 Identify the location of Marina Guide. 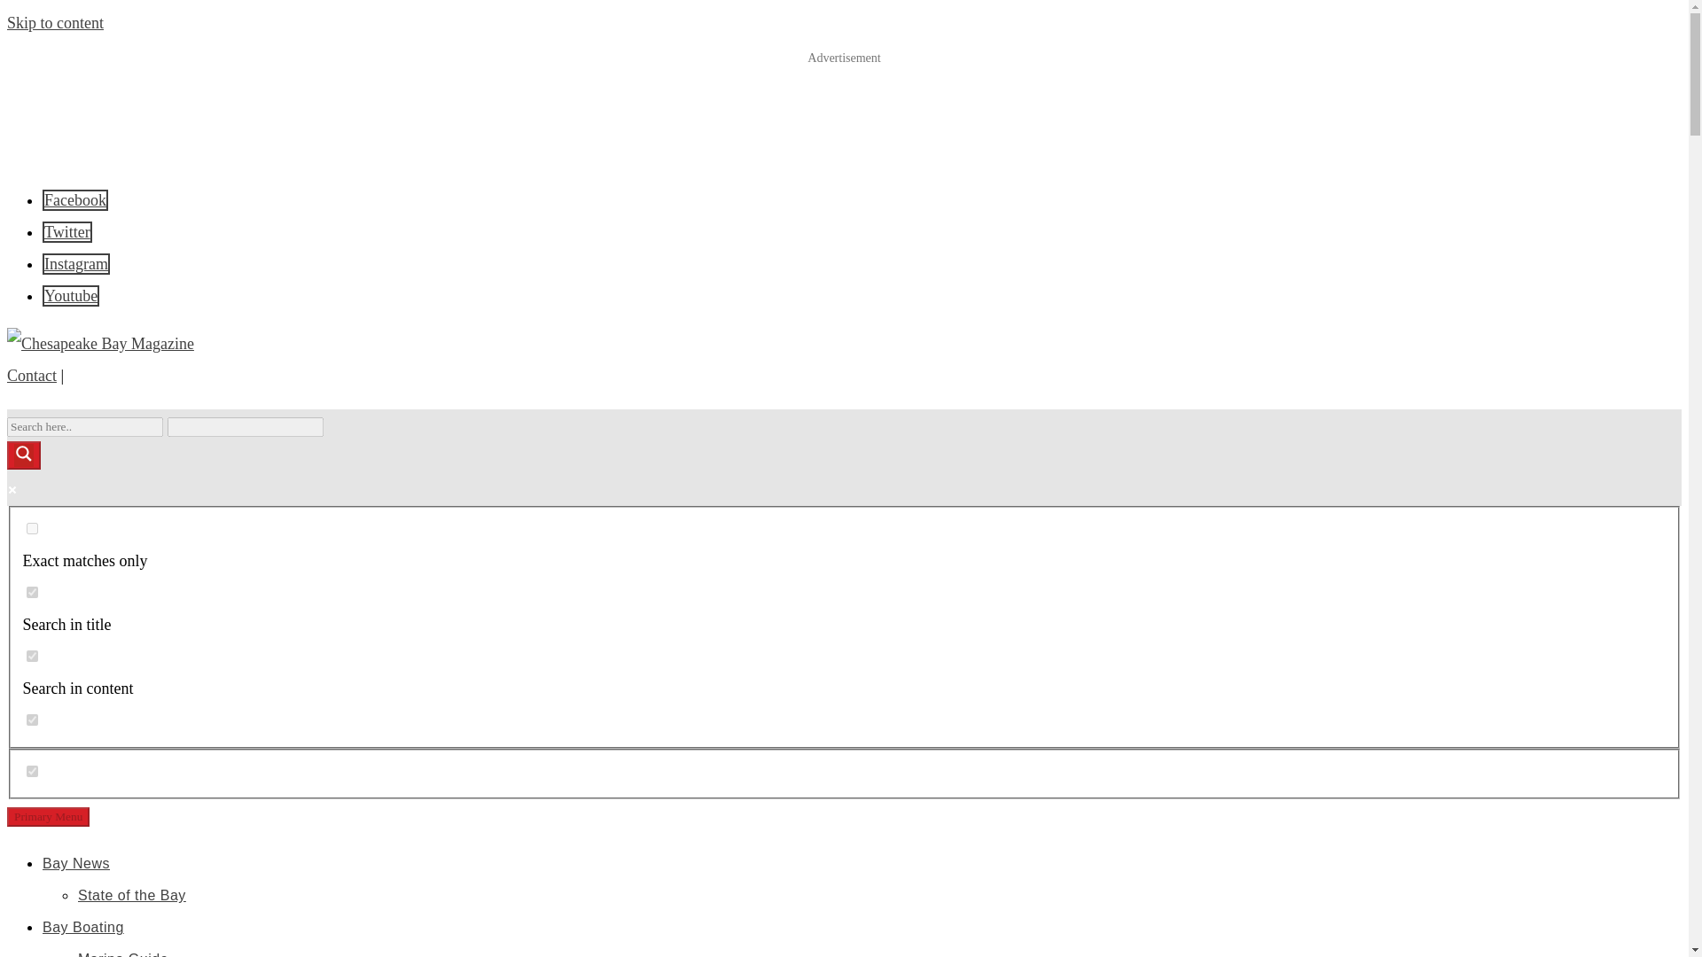
(123, 953).